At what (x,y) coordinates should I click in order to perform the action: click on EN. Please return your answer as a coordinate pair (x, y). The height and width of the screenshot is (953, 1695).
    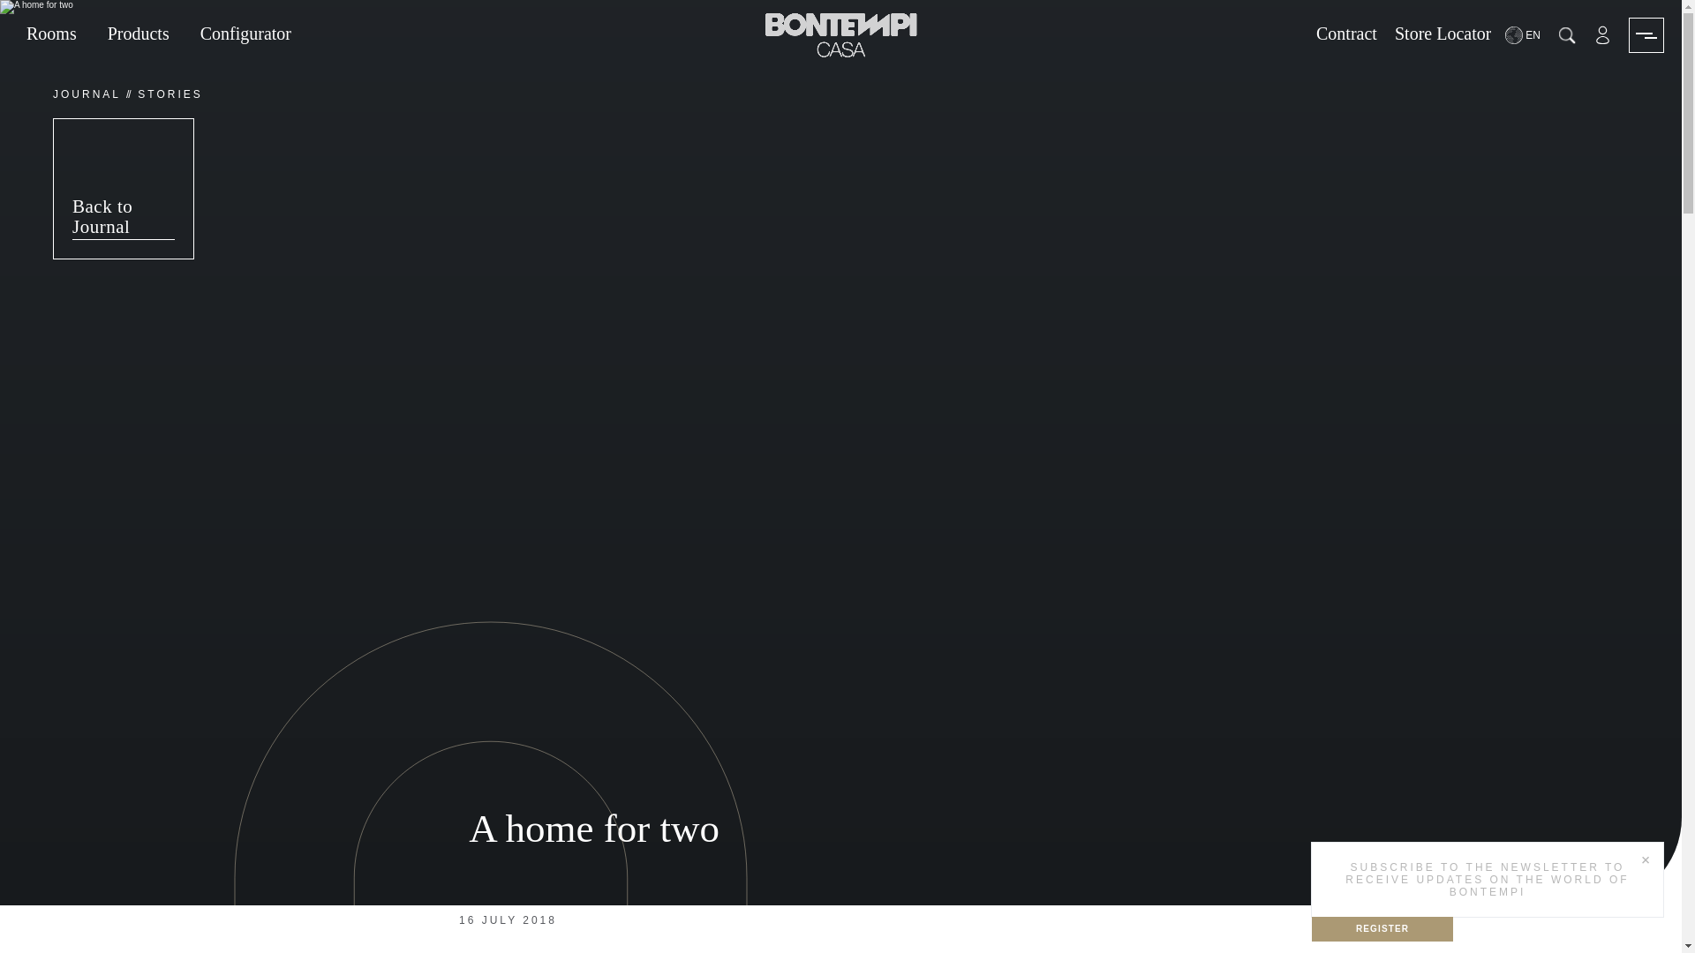
    Looking at the image, I should click on (1524, 35).